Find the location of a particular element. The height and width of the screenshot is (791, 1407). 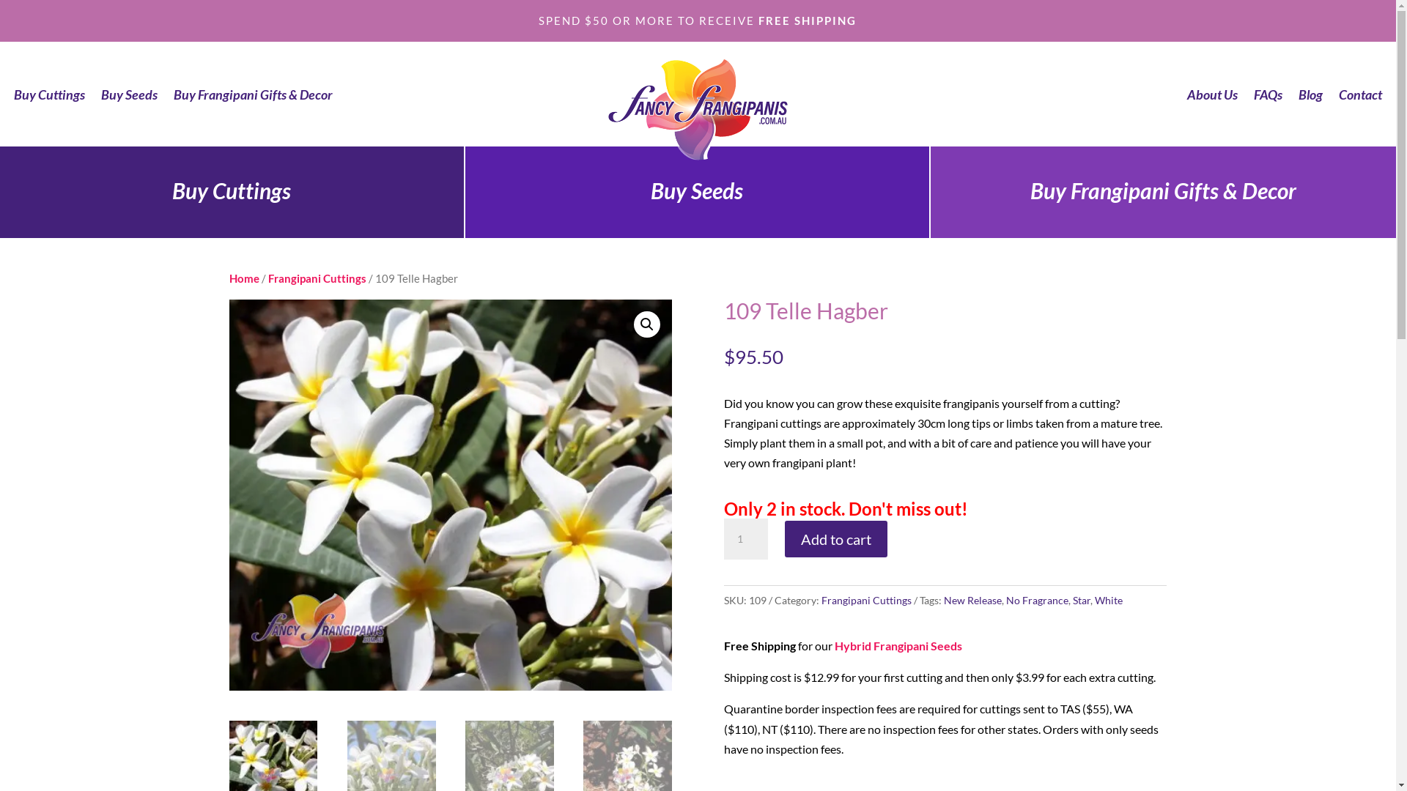

No Fragrance is located at coordinates (1038, 601).